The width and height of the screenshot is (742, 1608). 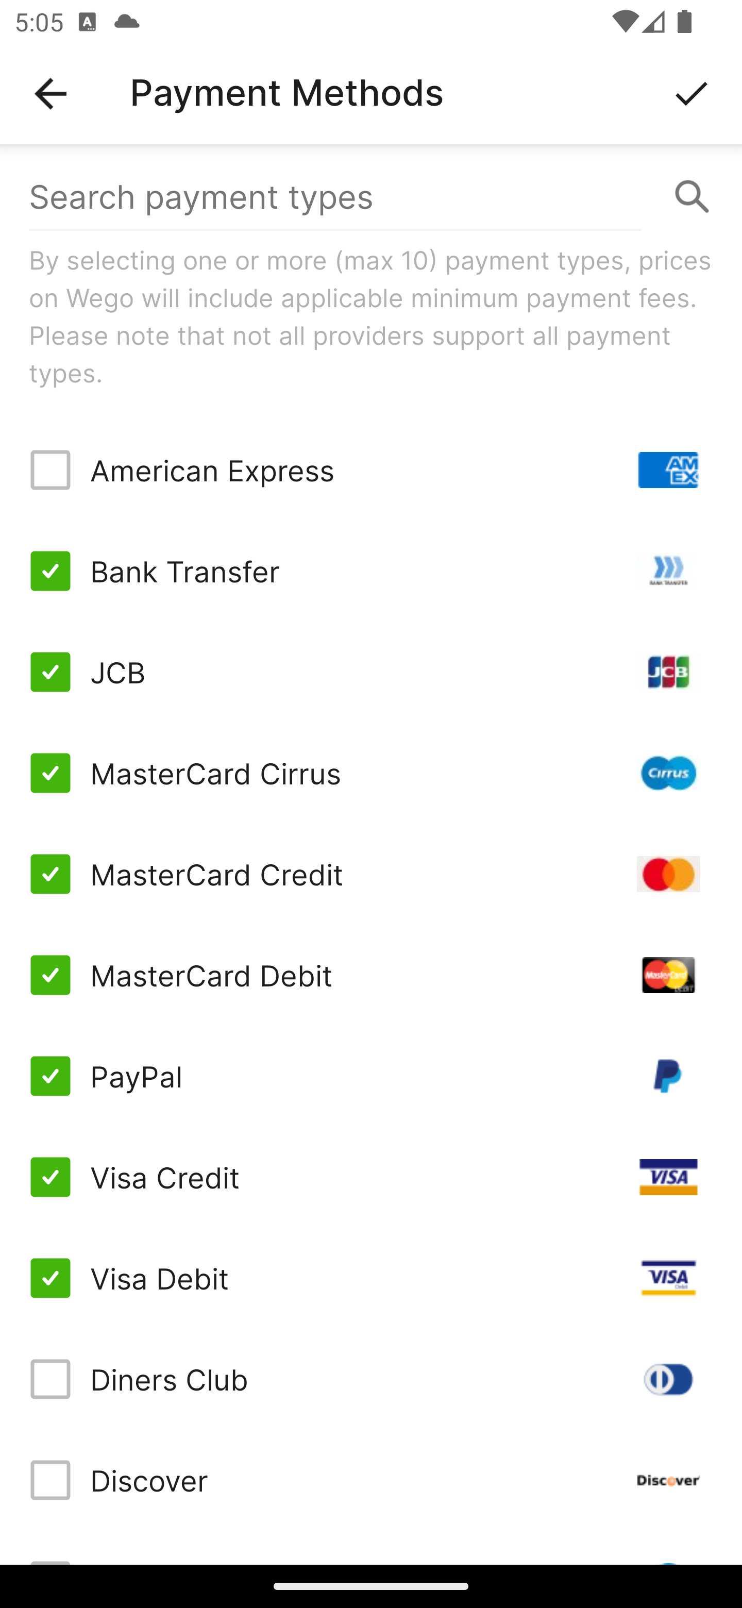 I want to click on Discover, so click(x=371, y=1480).